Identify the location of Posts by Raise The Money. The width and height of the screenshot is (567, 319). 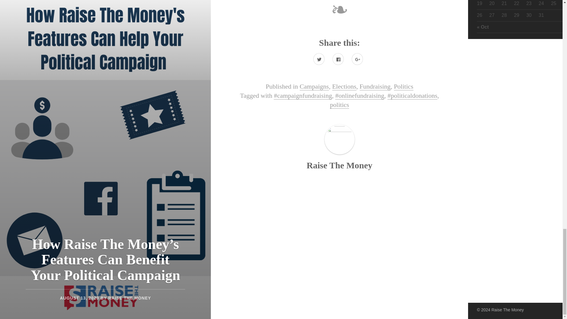
(340, 165).